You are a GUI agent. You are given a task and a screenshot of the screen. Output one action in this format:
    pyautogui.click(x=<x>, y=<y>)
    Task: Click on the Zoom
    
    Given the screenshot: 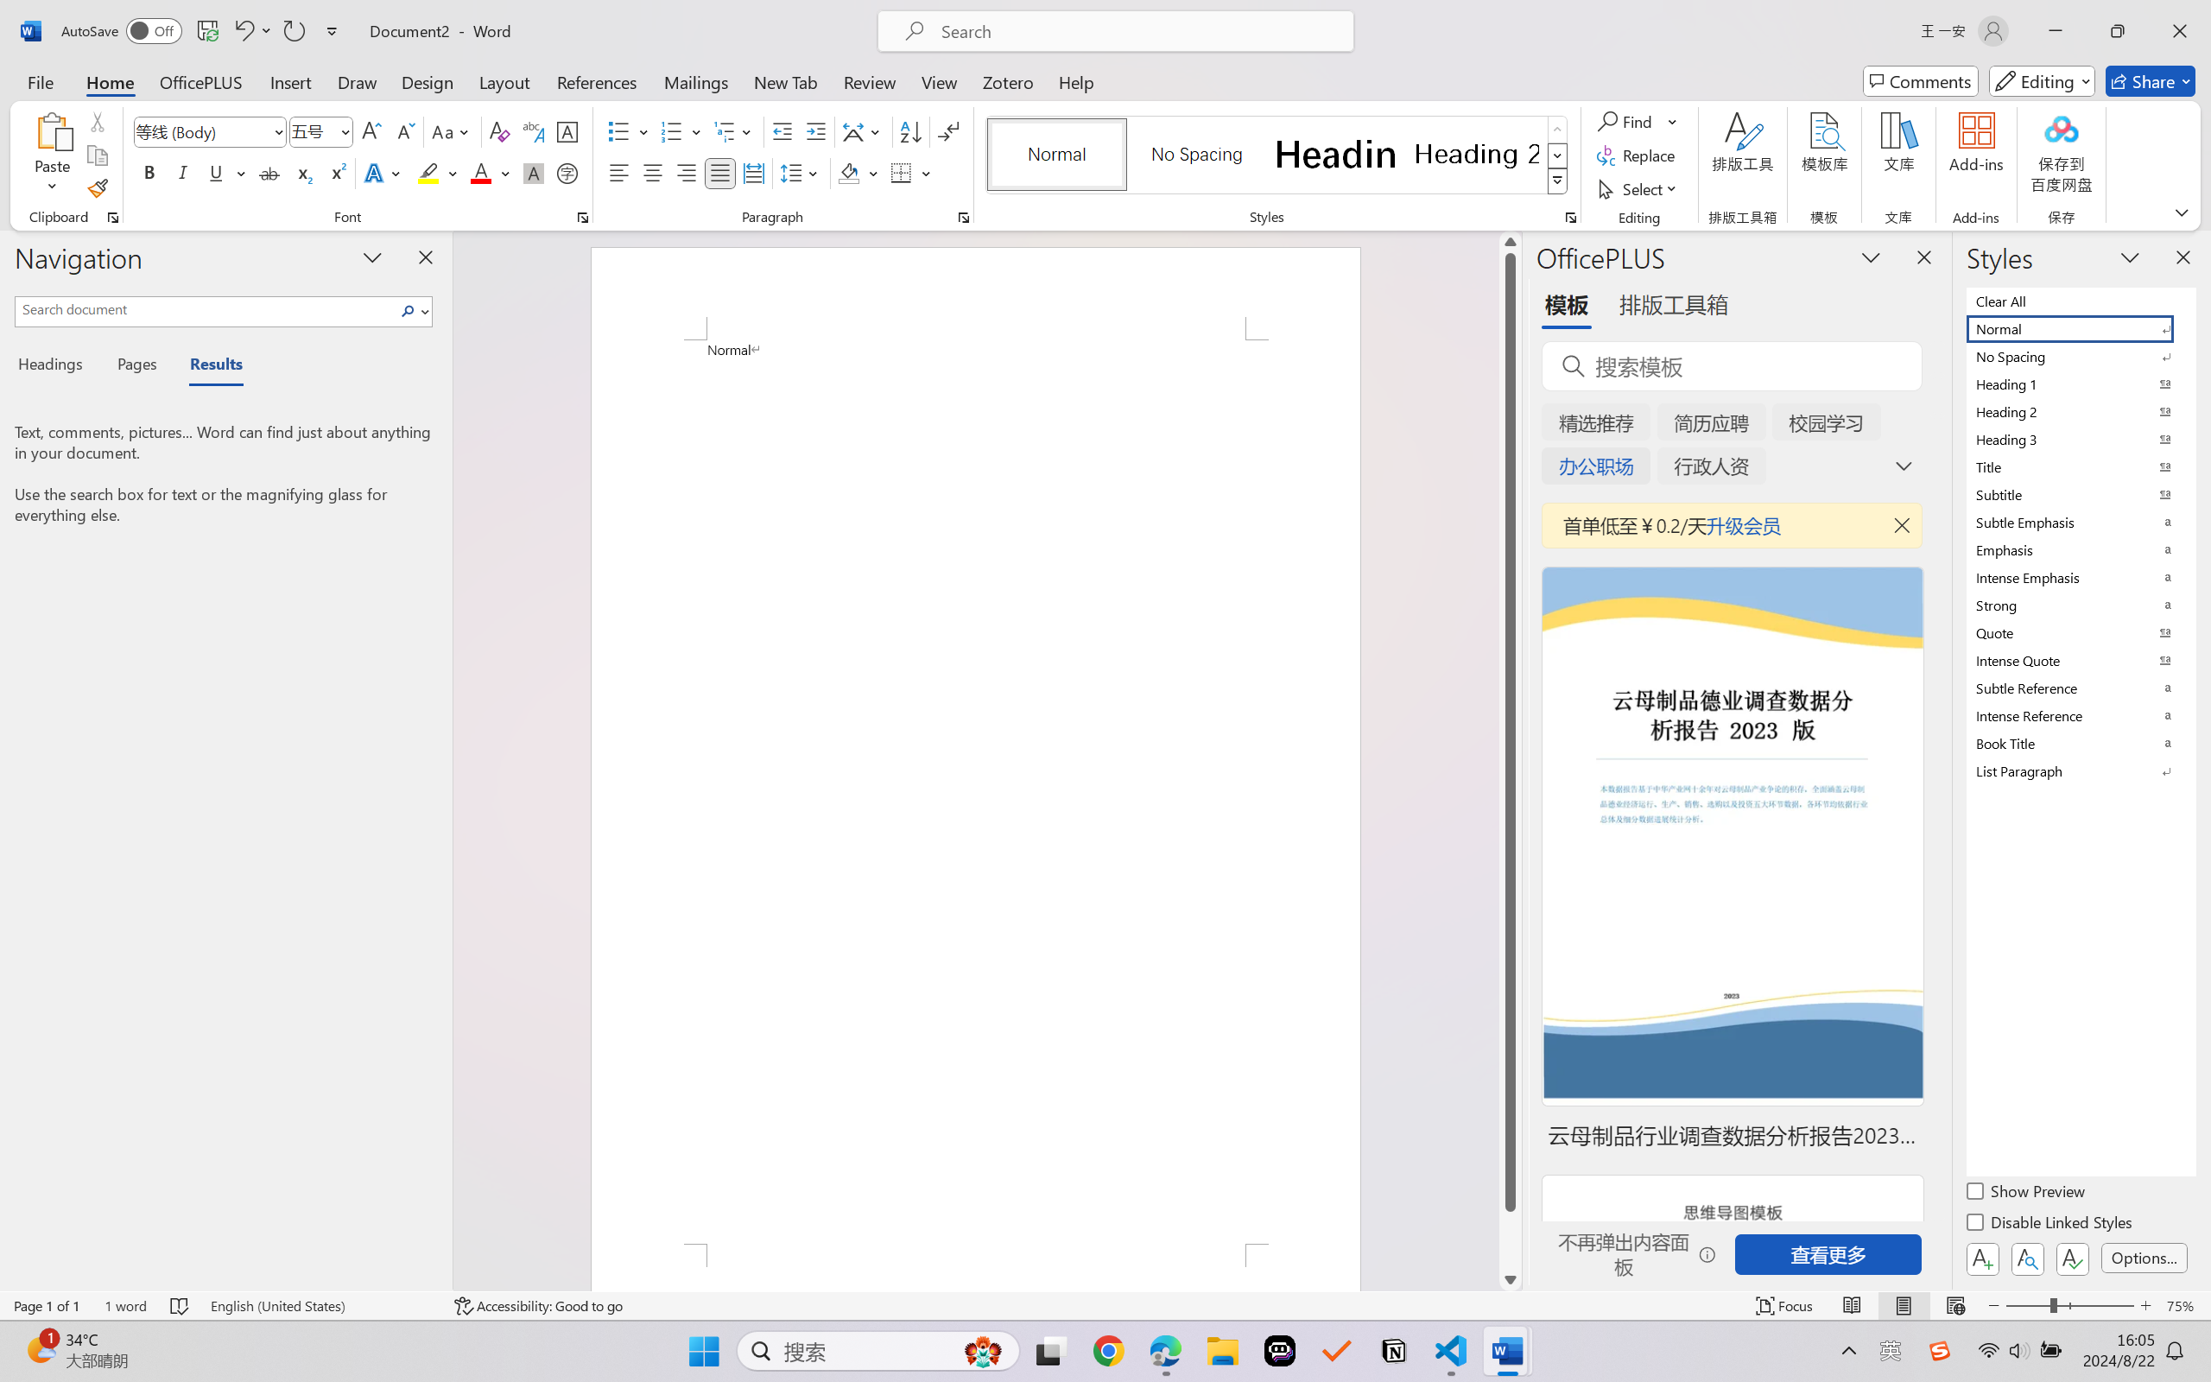 What is the action you would take?
    pyautogui.click(x=2069, y=1306)
    